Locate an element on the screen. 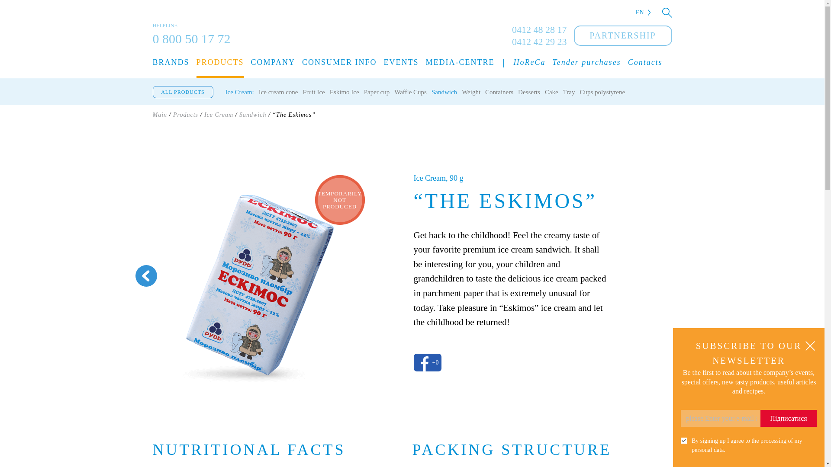  Contacts is located at coordinates (645, 67).